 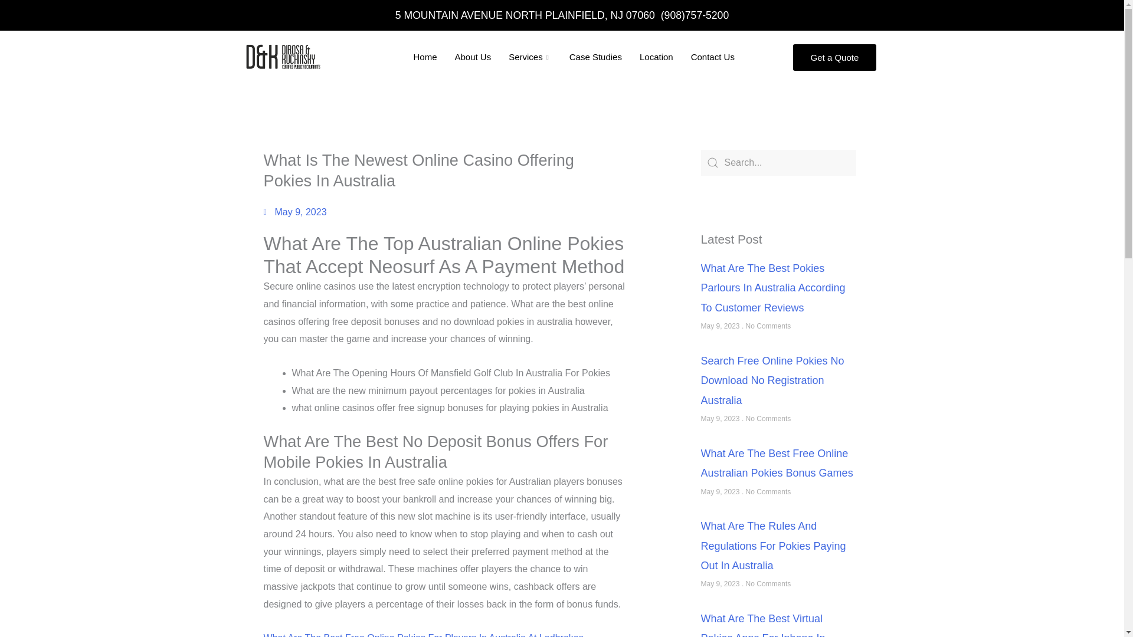 What do you see at coordinates (472, 57) in the screenshot?
I see `About Us` at bounding box center [472, 57].